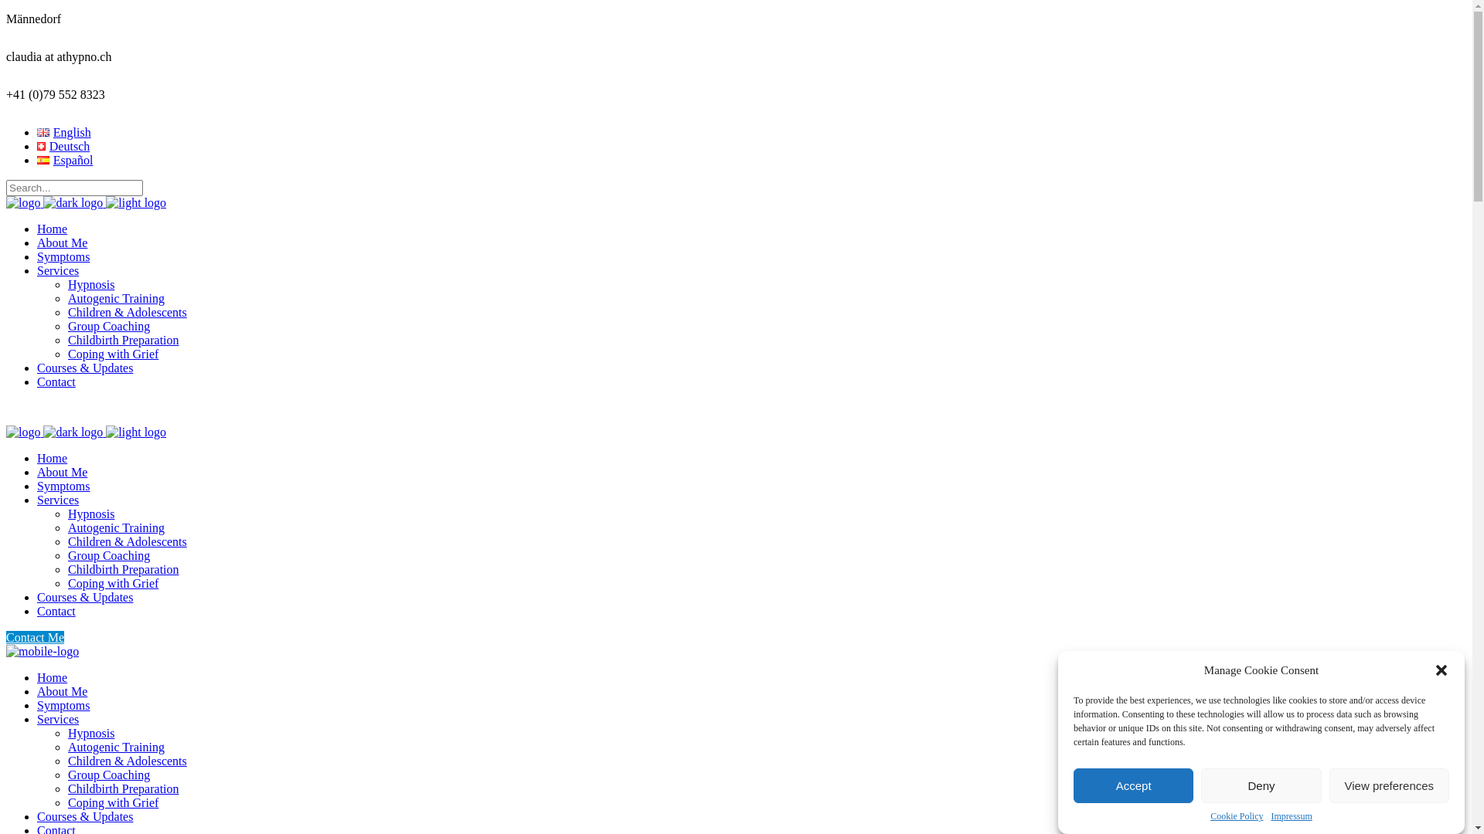 This screenshot has height=834, width=1484. Describe the element at coordinates (58, 270) in the screenshot. I see `Services` at that location.